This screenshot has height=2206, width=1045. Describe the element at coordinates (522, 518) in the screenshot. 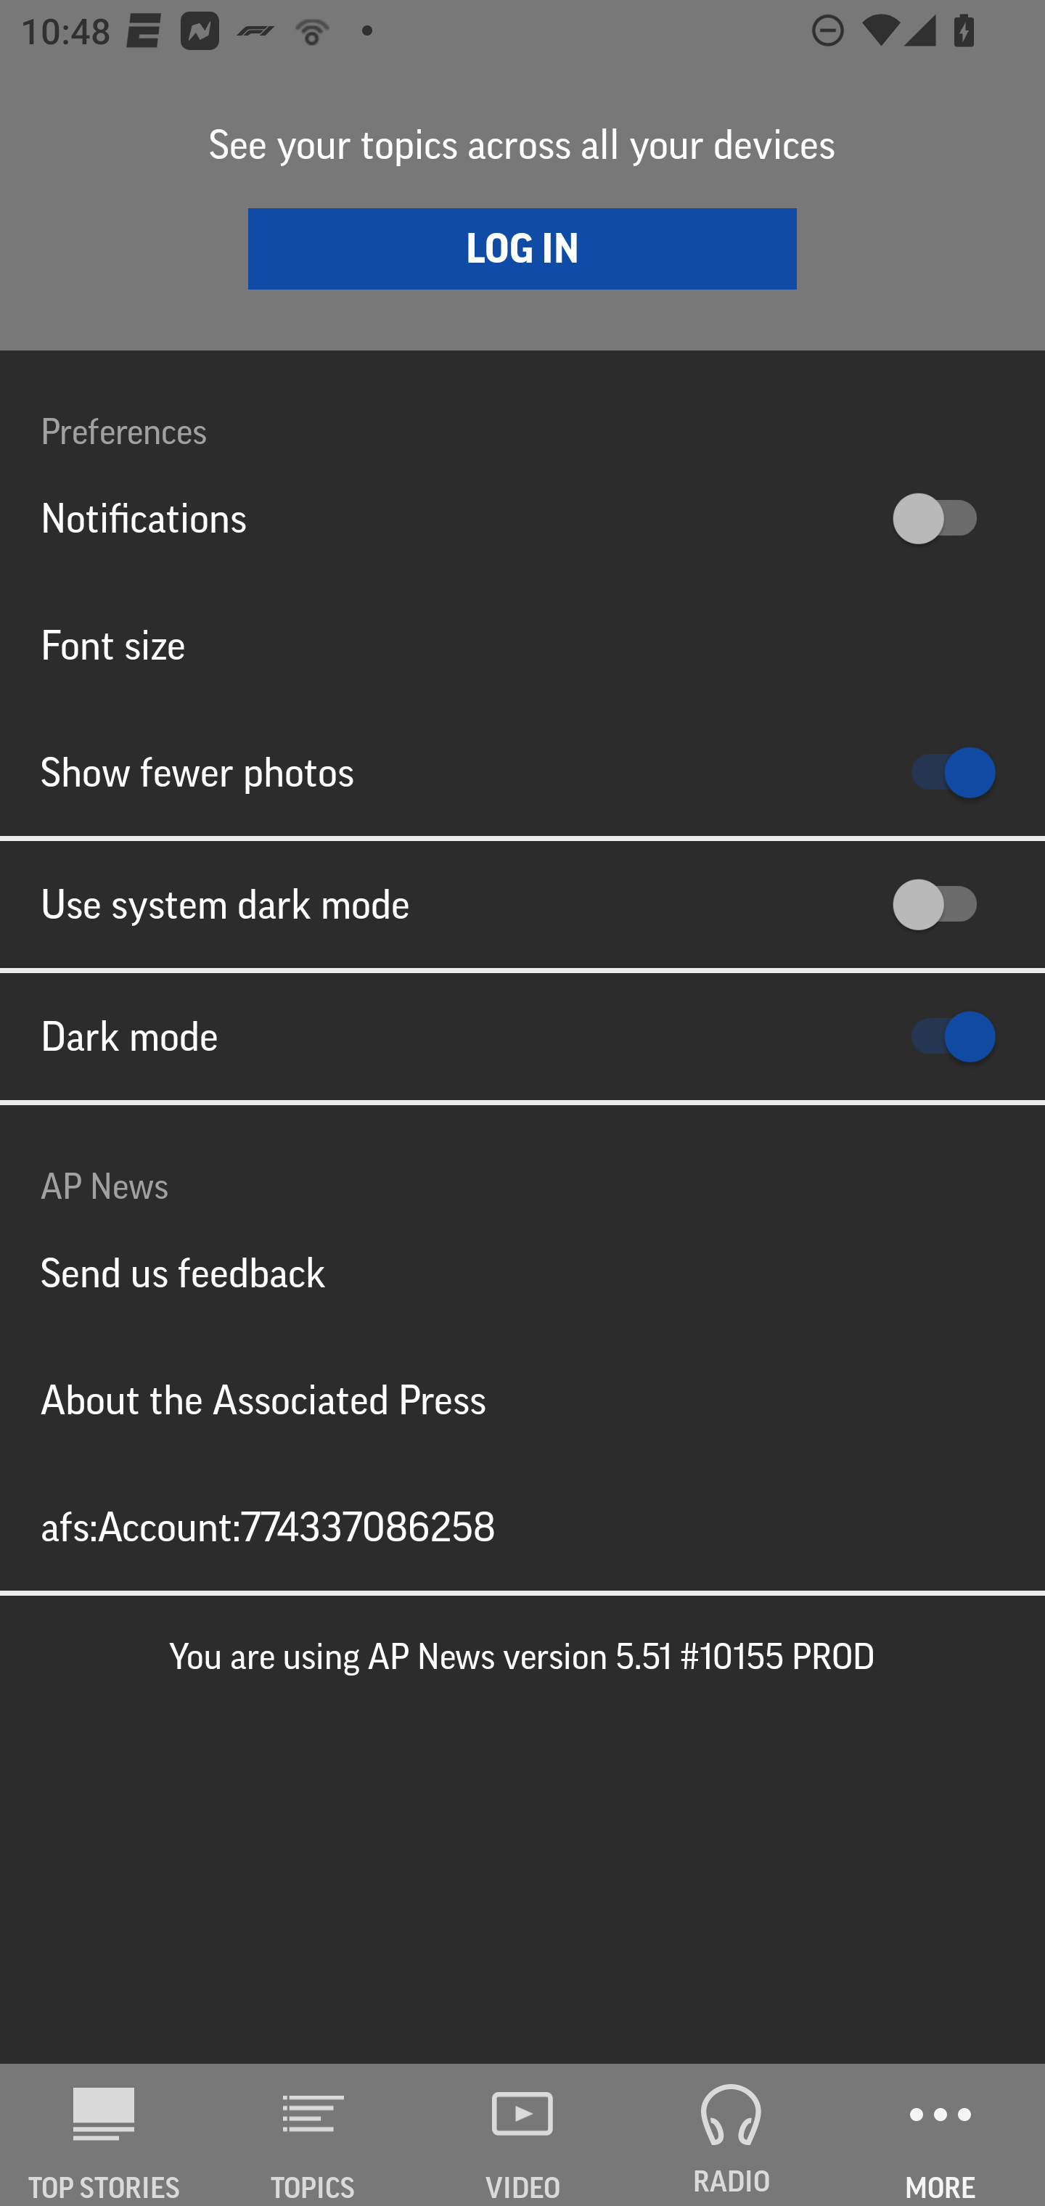

I see `Notifications` at that location.